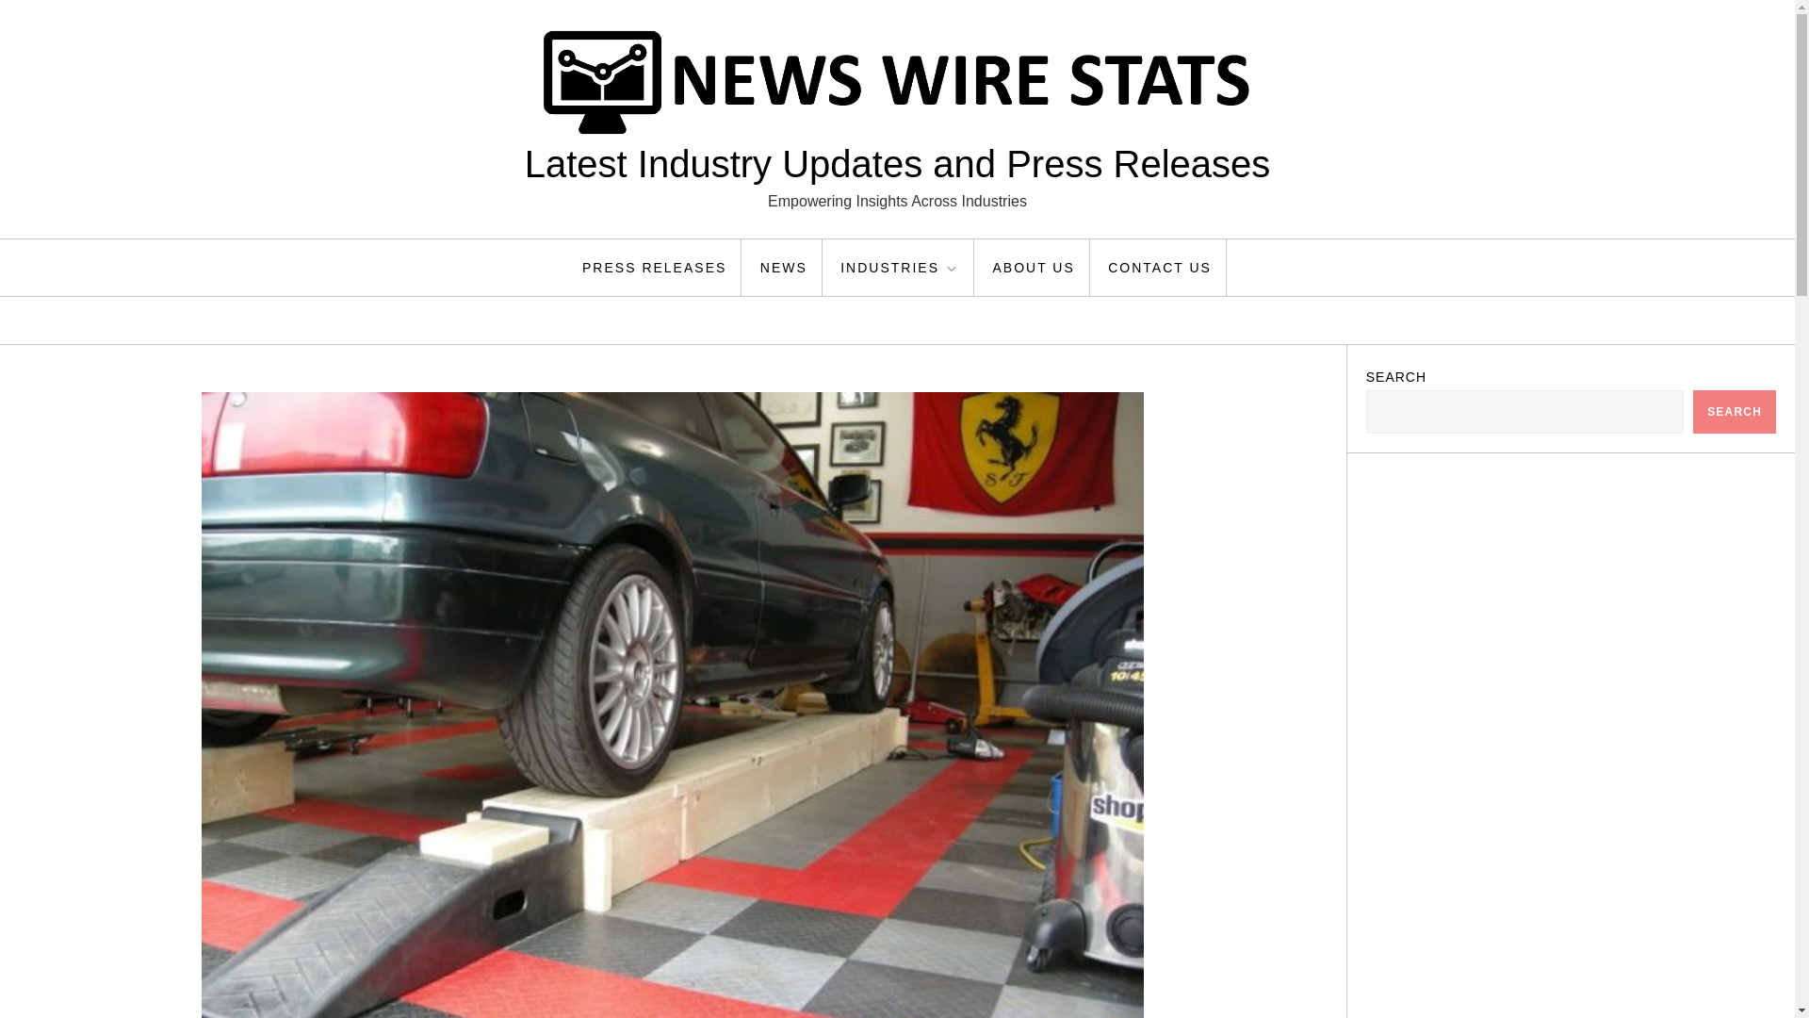 This screenshot has height=1018, width=1809. What do you see at coordinates (897, 164) in the screenshot?
I see `Latest Industry Updates and Press Releases` at bounding box center [897, 164].